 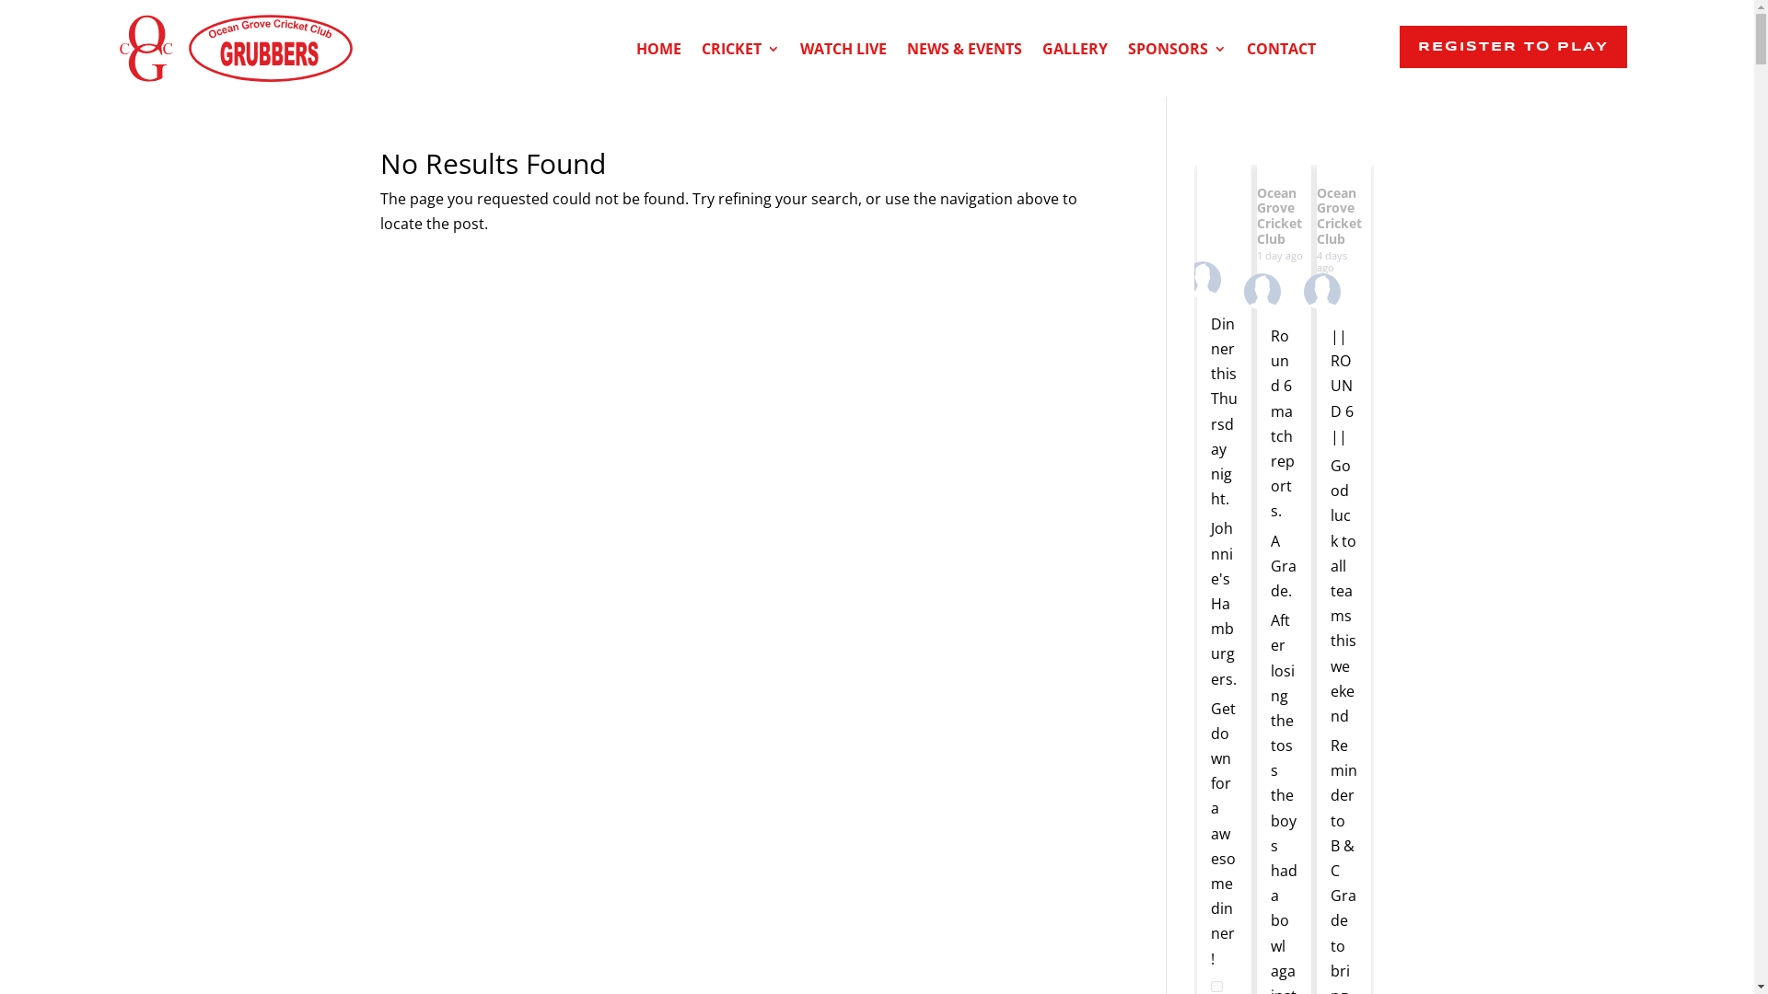 What do you see at coordinates (1282, 52) in the screenshot?
I see `CONTACT` at bounding box center [1282, 52].